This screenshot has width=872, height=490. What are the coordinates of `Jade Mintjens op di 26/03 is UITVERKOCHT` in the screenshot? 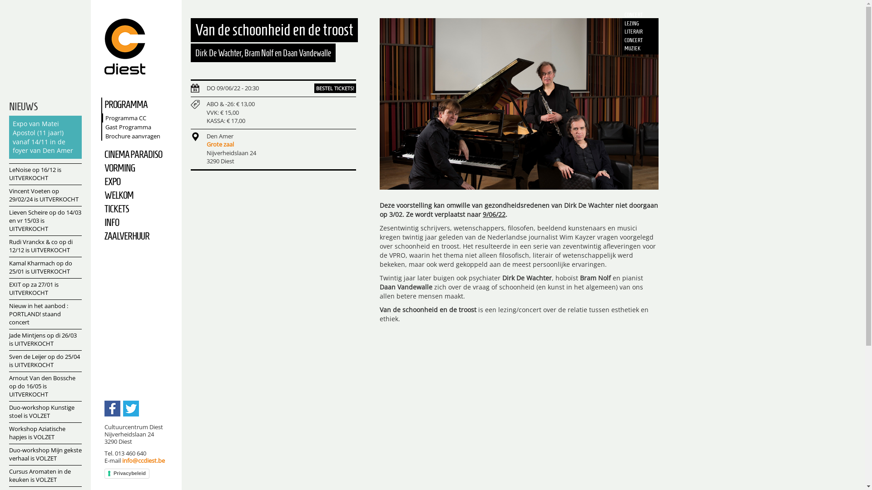 It's located at (45, 339).